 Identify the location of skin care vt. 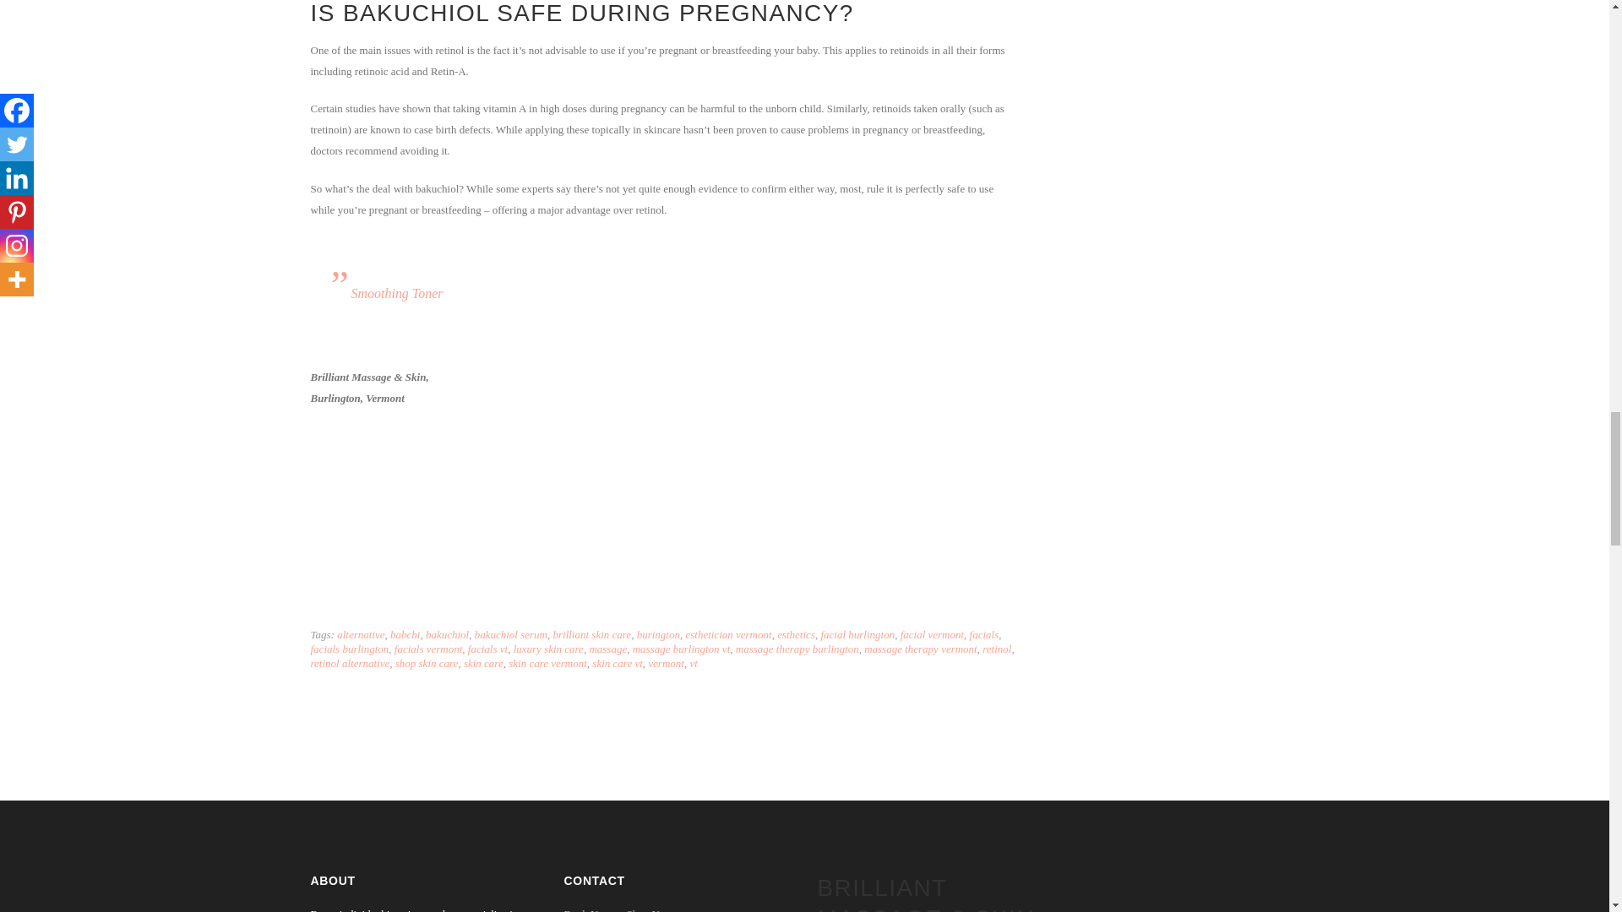
(617, 662).